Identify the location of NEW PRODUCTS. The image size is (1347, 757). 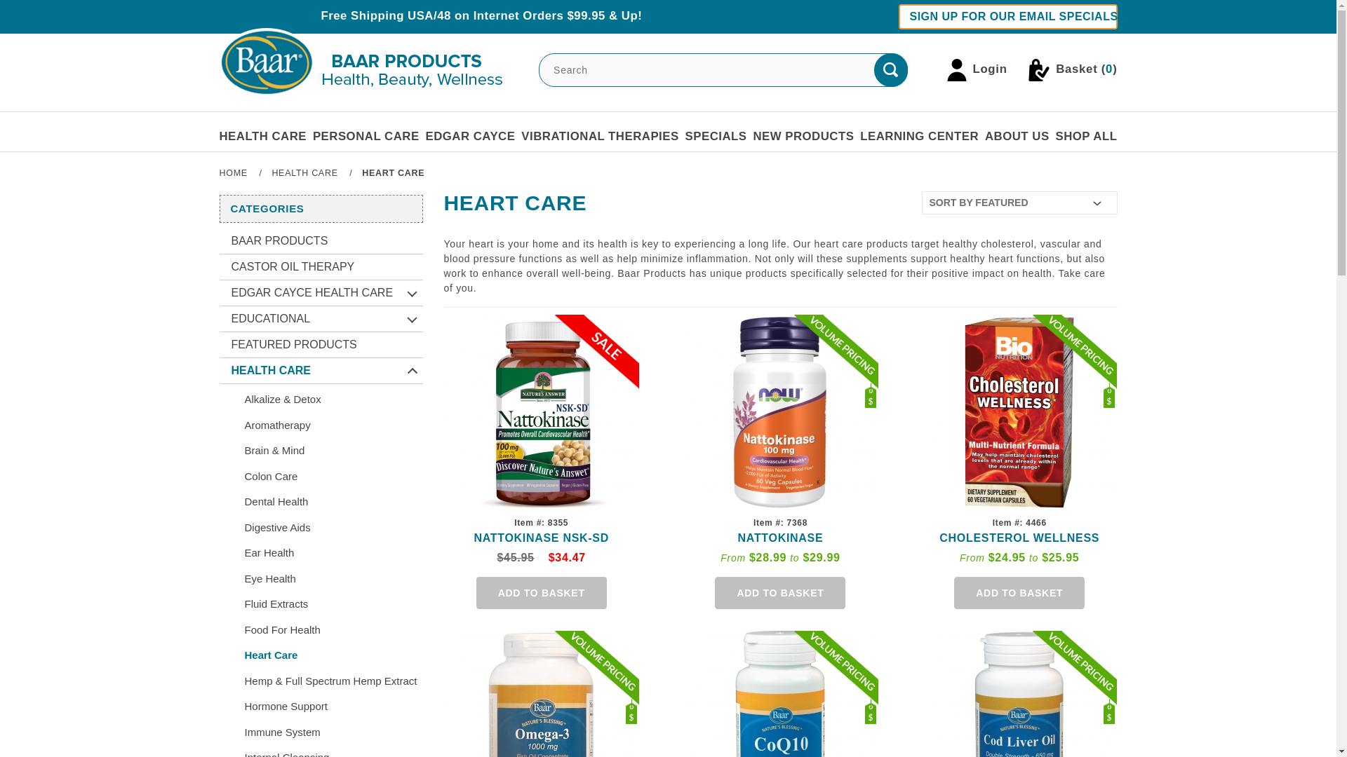
(803, 136).